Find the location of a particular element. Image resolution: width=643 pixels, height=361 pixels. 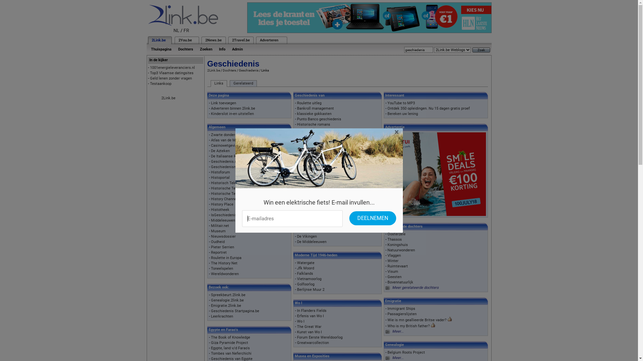

The History Net is located at coordinates (224, 263).